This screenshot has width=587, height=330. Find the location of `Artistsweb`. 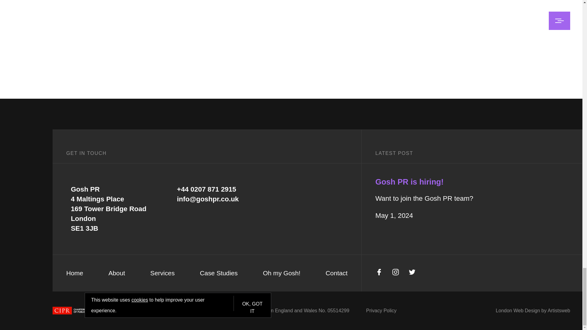

Artistsweb is located at coordinates (559, 310).